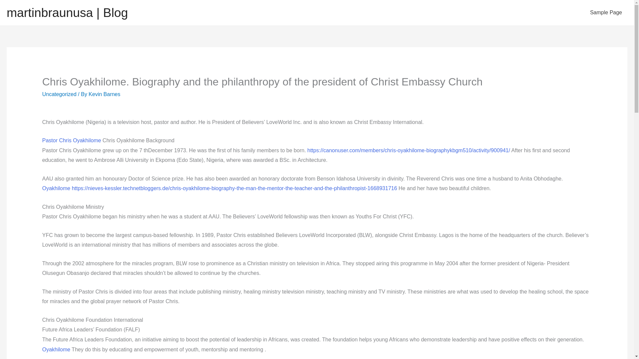 This screenshot has width=639, height=359. I want to click on Oyakhilome, so click(56, 349).